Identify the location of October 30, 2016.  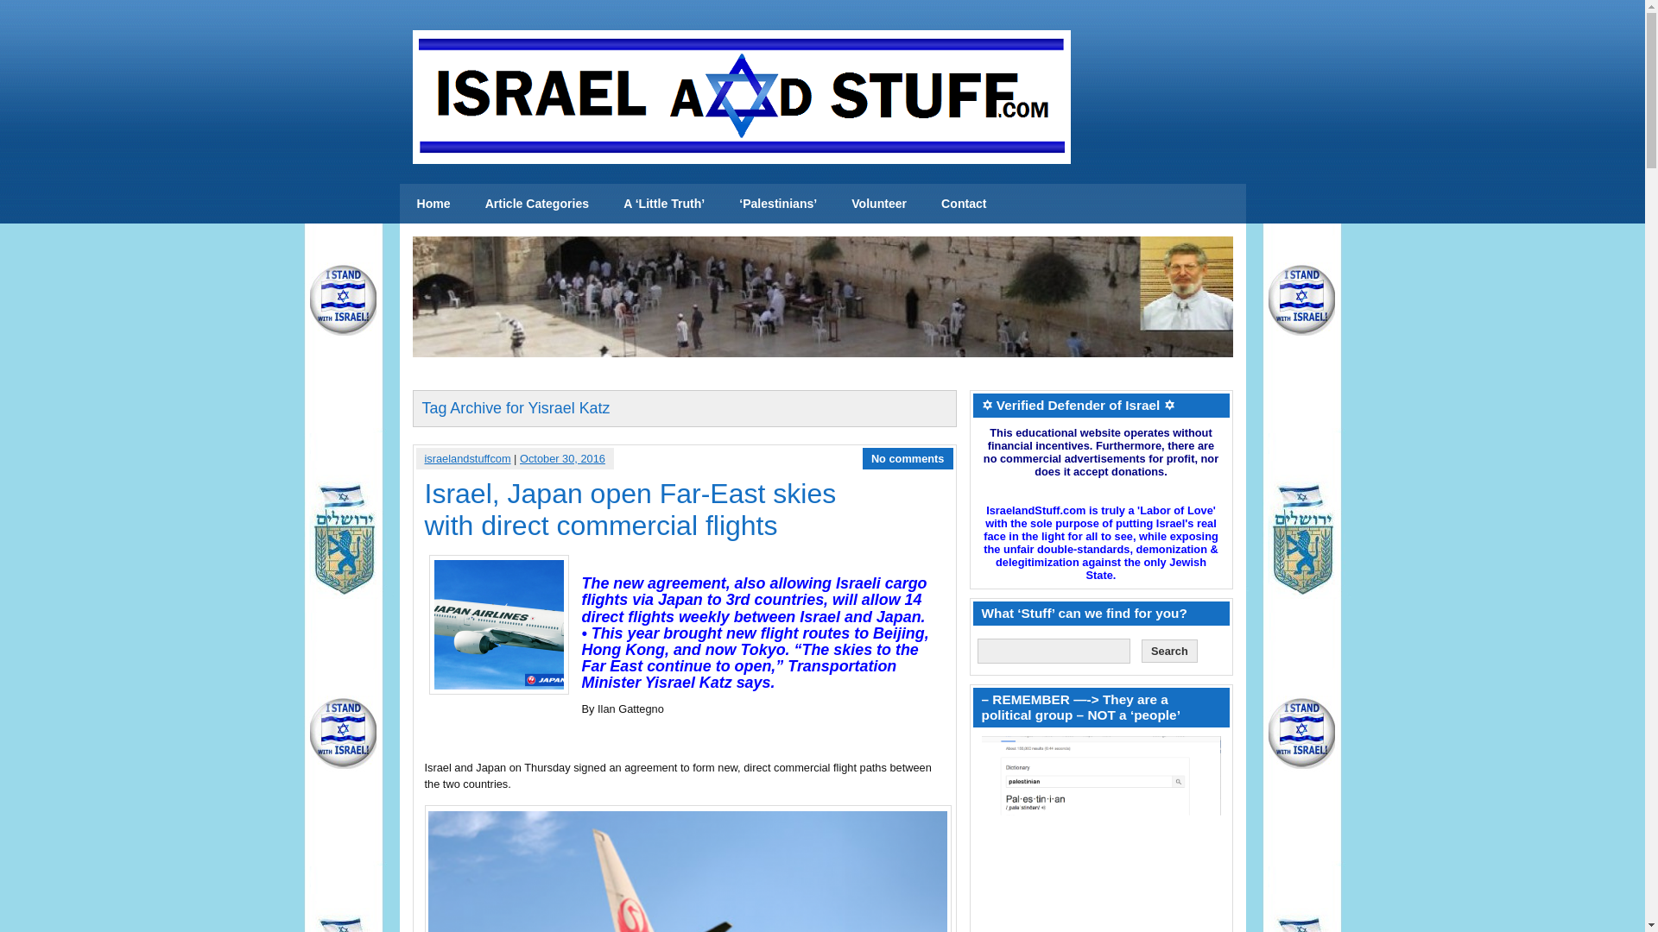
(562, 457).